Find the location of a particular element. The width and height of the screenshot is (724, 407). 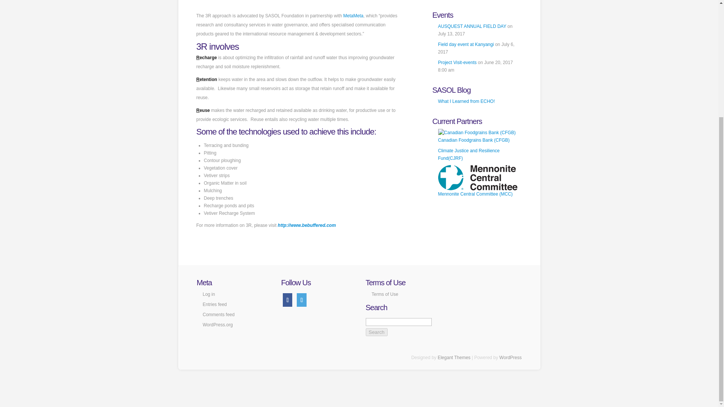

Terms of Use is located at coordinates (385, 294).